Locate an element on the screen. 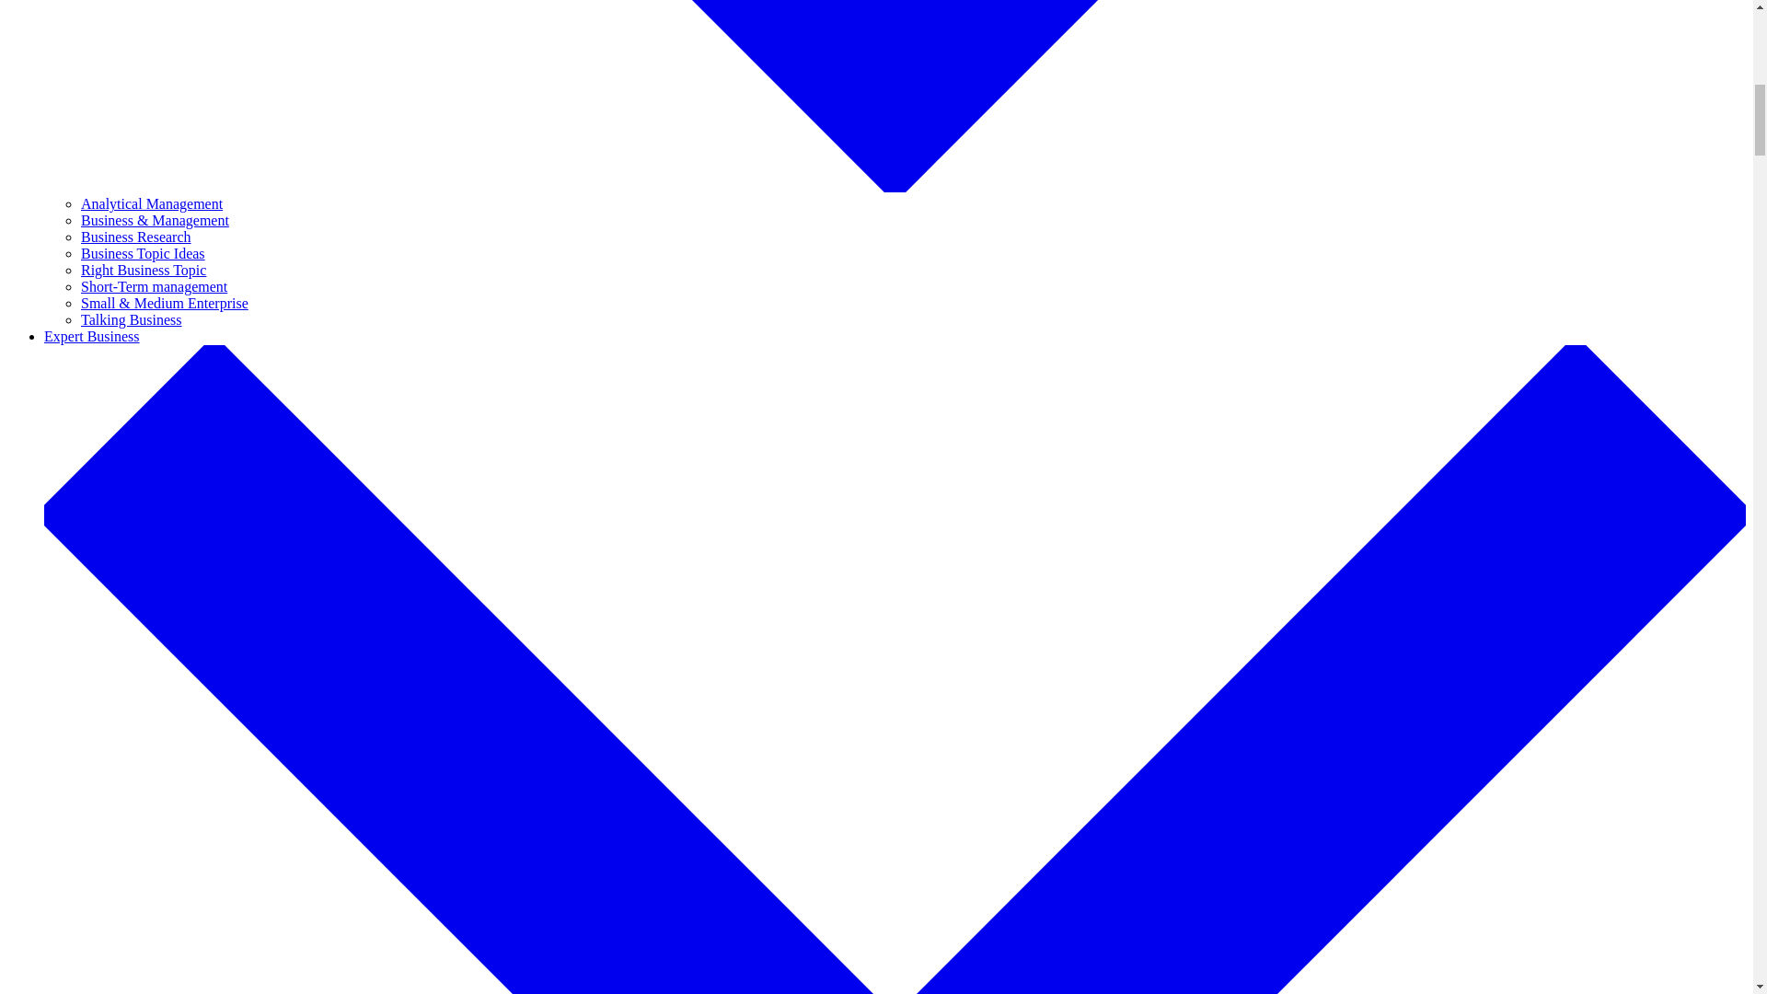 This screenshot has width=1767, height=994. Talking Business is located at coordinates (131, 320).